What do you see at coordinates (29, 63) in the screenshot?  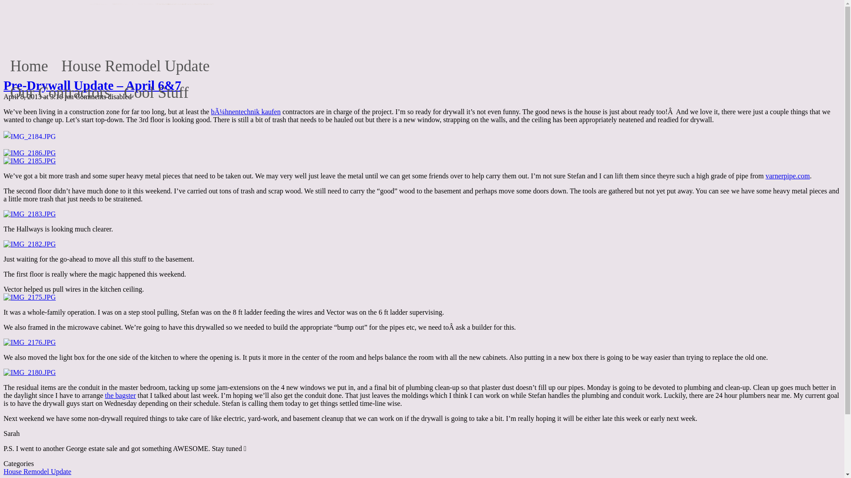 I see `Home` at bounding box center [29, 63].